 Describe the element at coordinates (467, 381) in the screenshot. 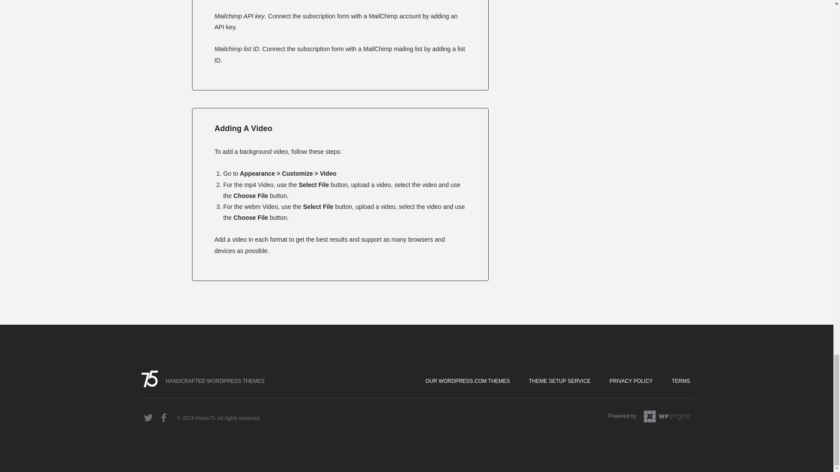

I see `OUR WORDPRESS.COM THEMES` at that location.